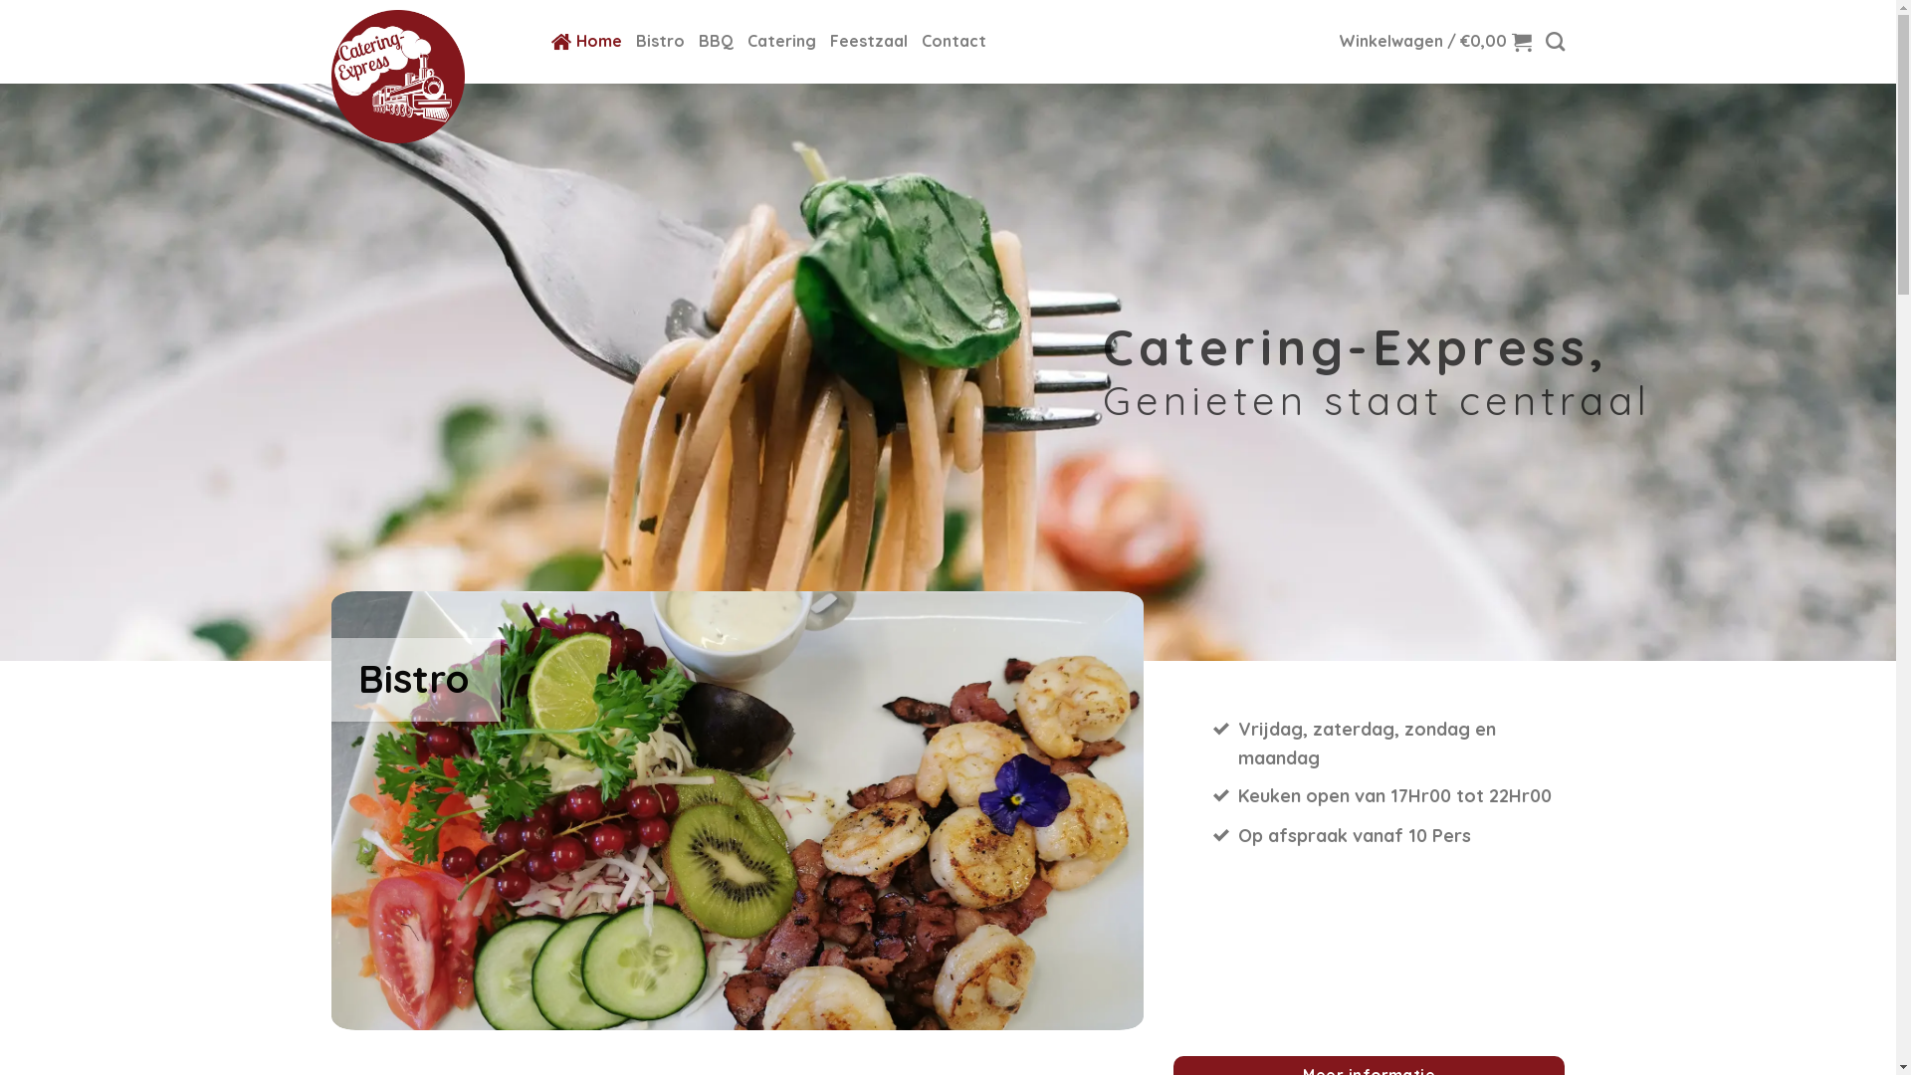 The height and width of the screenshot is (1075, 1911). I want to click on Catering, so click(780, 42).